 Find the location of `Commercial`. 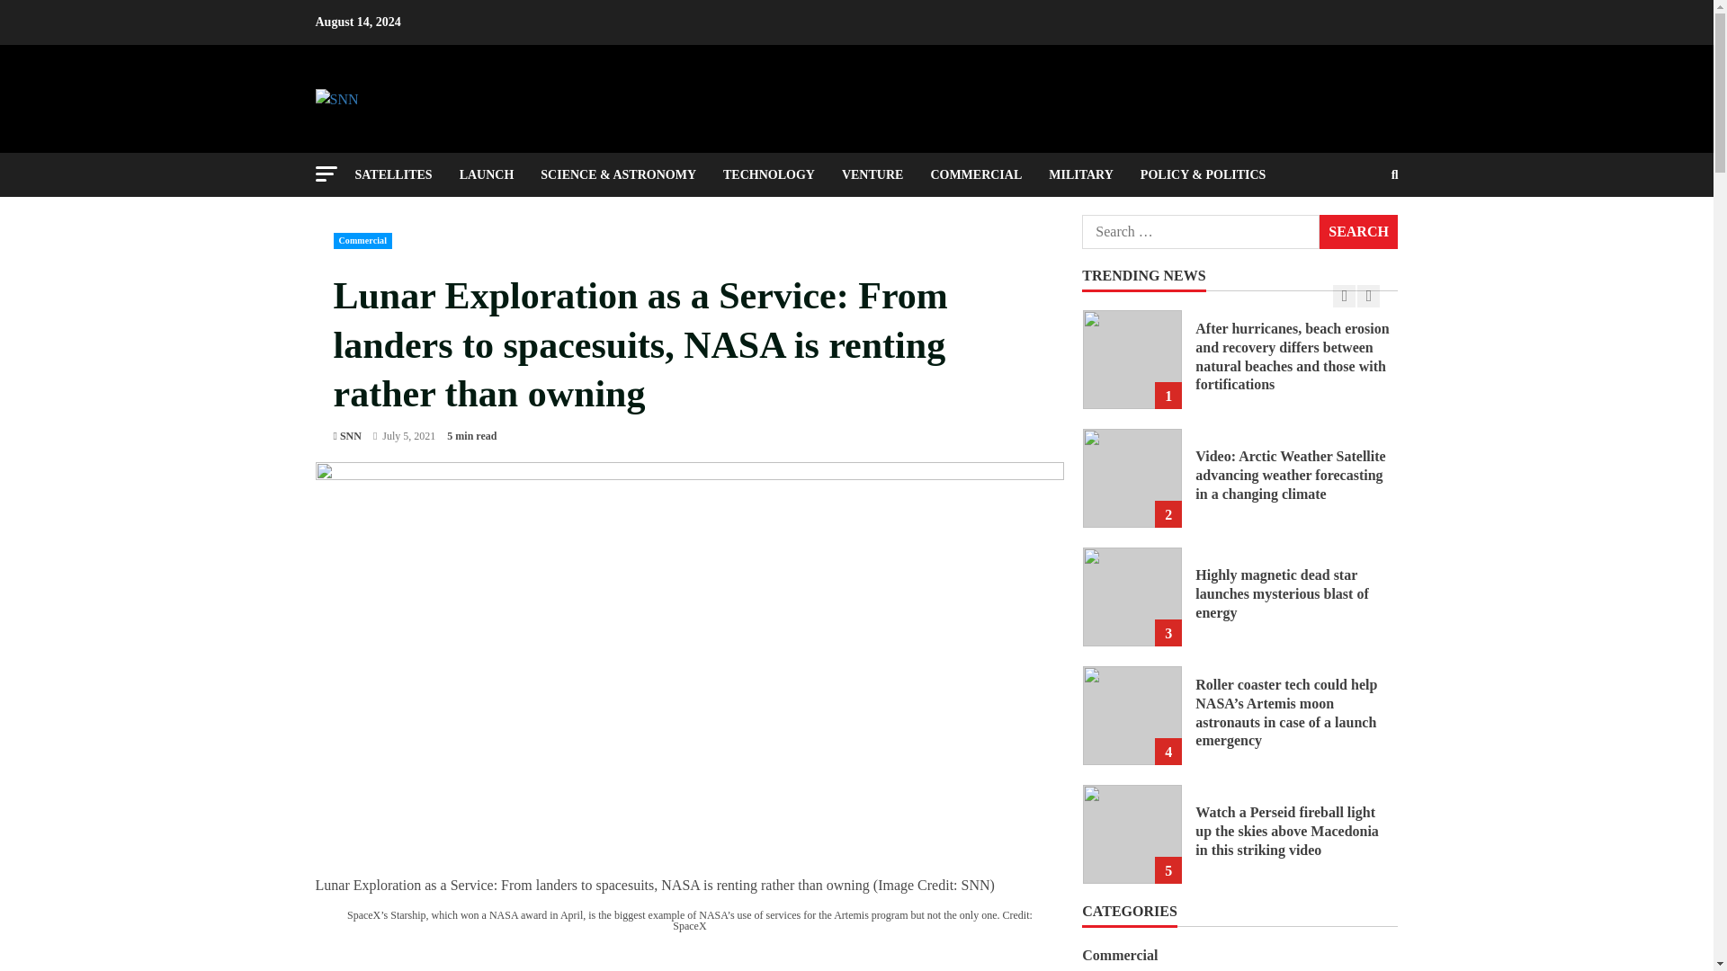

Commercial is located at coordinates (362, 241).